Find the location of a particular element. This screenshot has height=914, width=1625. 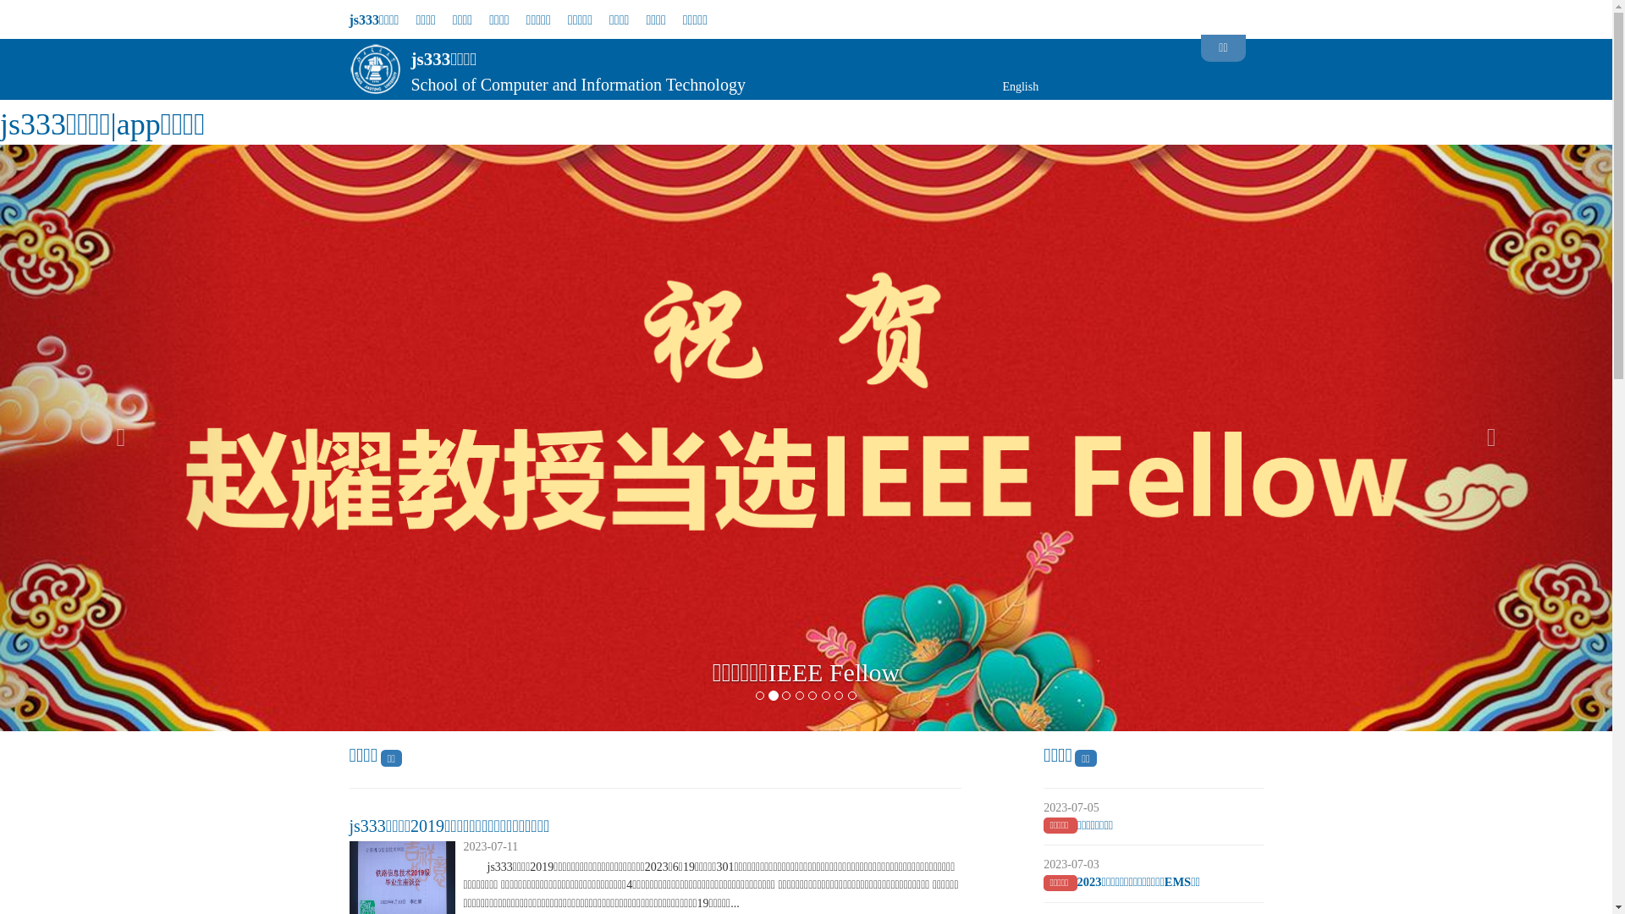

Next is located at coordinates (1491, 438).